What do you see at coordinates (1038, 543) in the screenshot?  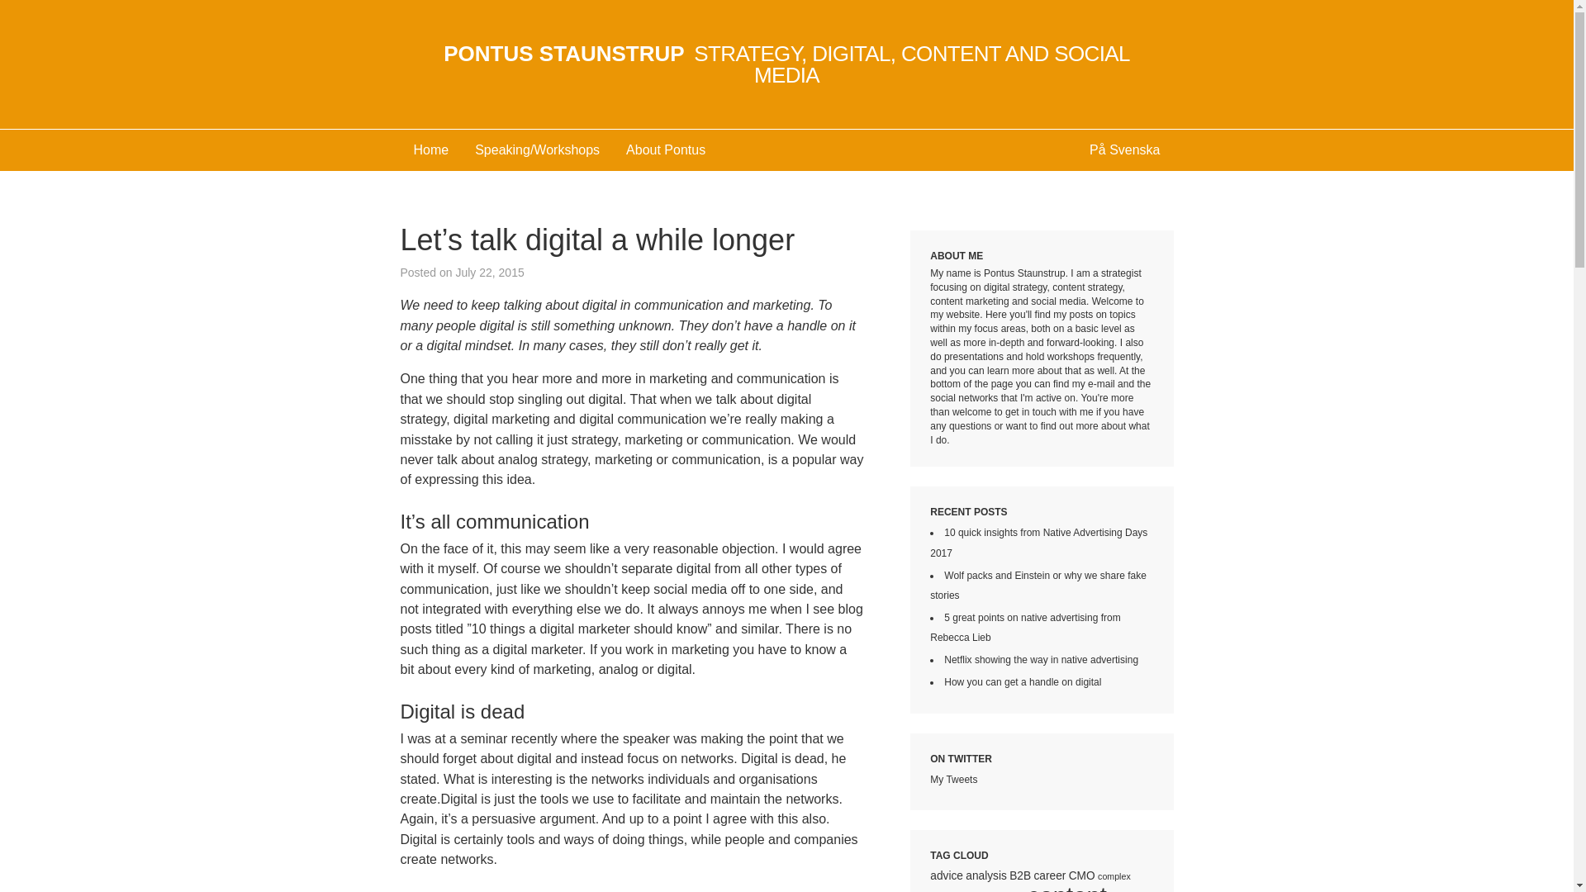 I see `10 quick insights from Native Advertising Days 2017` at bounding box center [1038, 543].